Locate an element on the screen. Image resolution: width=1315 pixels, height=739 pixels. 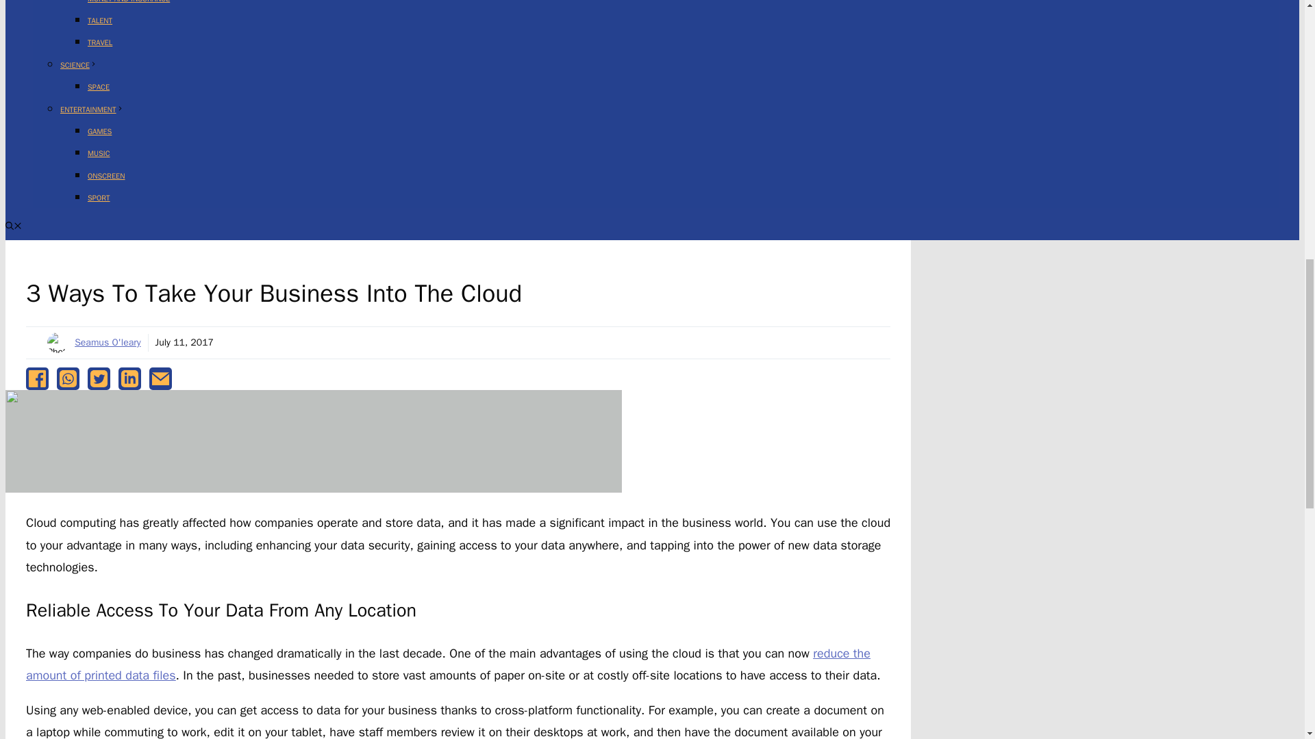
MONEY AND INSURANCE is located at coordinates (129, 1).